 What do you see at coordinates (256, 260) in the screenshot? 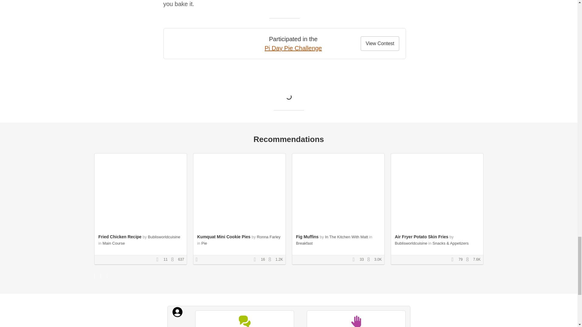
I see `Favorites Count` at bounding box center [256, 260].